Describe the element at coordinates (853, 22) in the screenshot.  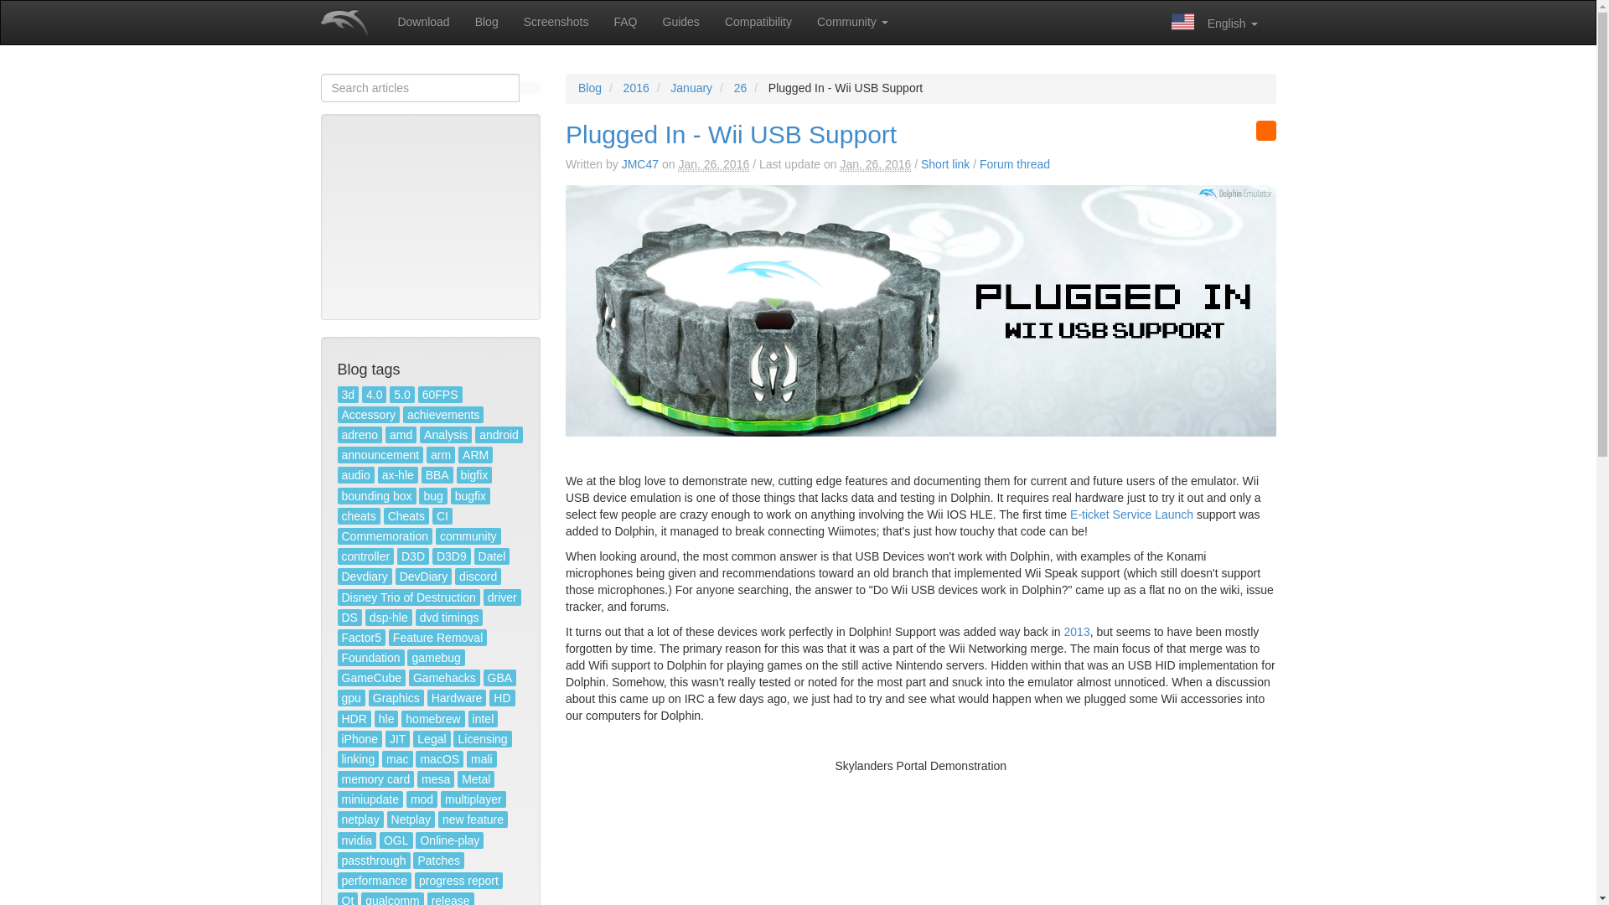
I see `Community` at that location.